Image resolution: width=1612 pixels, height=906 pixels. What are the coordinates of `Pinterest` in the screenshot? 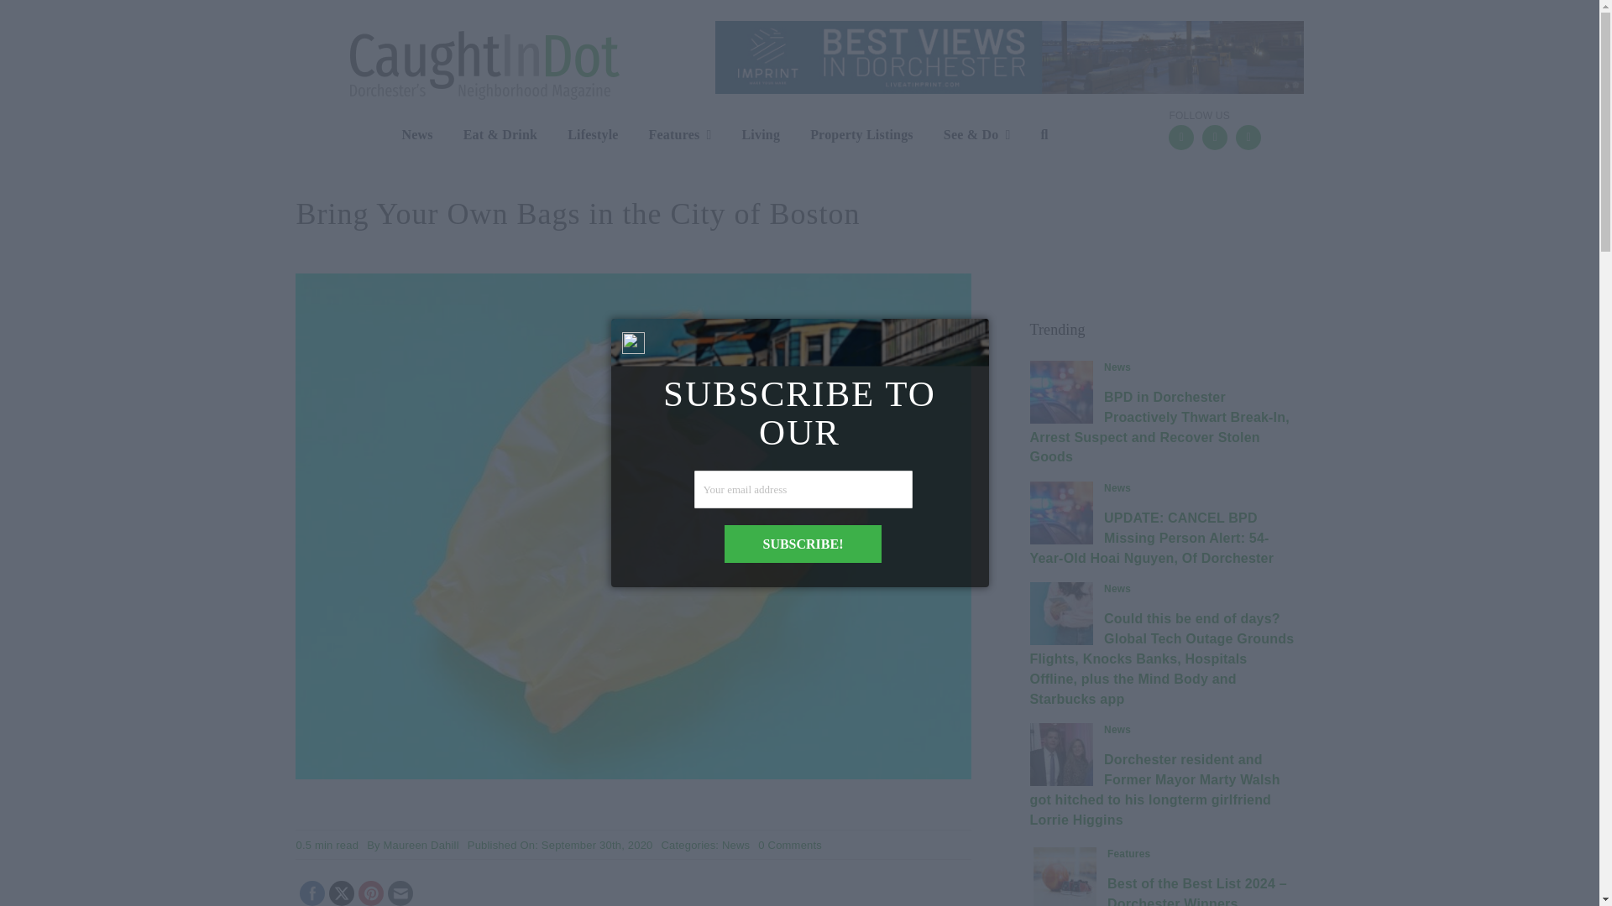 It's located at (579, 136).